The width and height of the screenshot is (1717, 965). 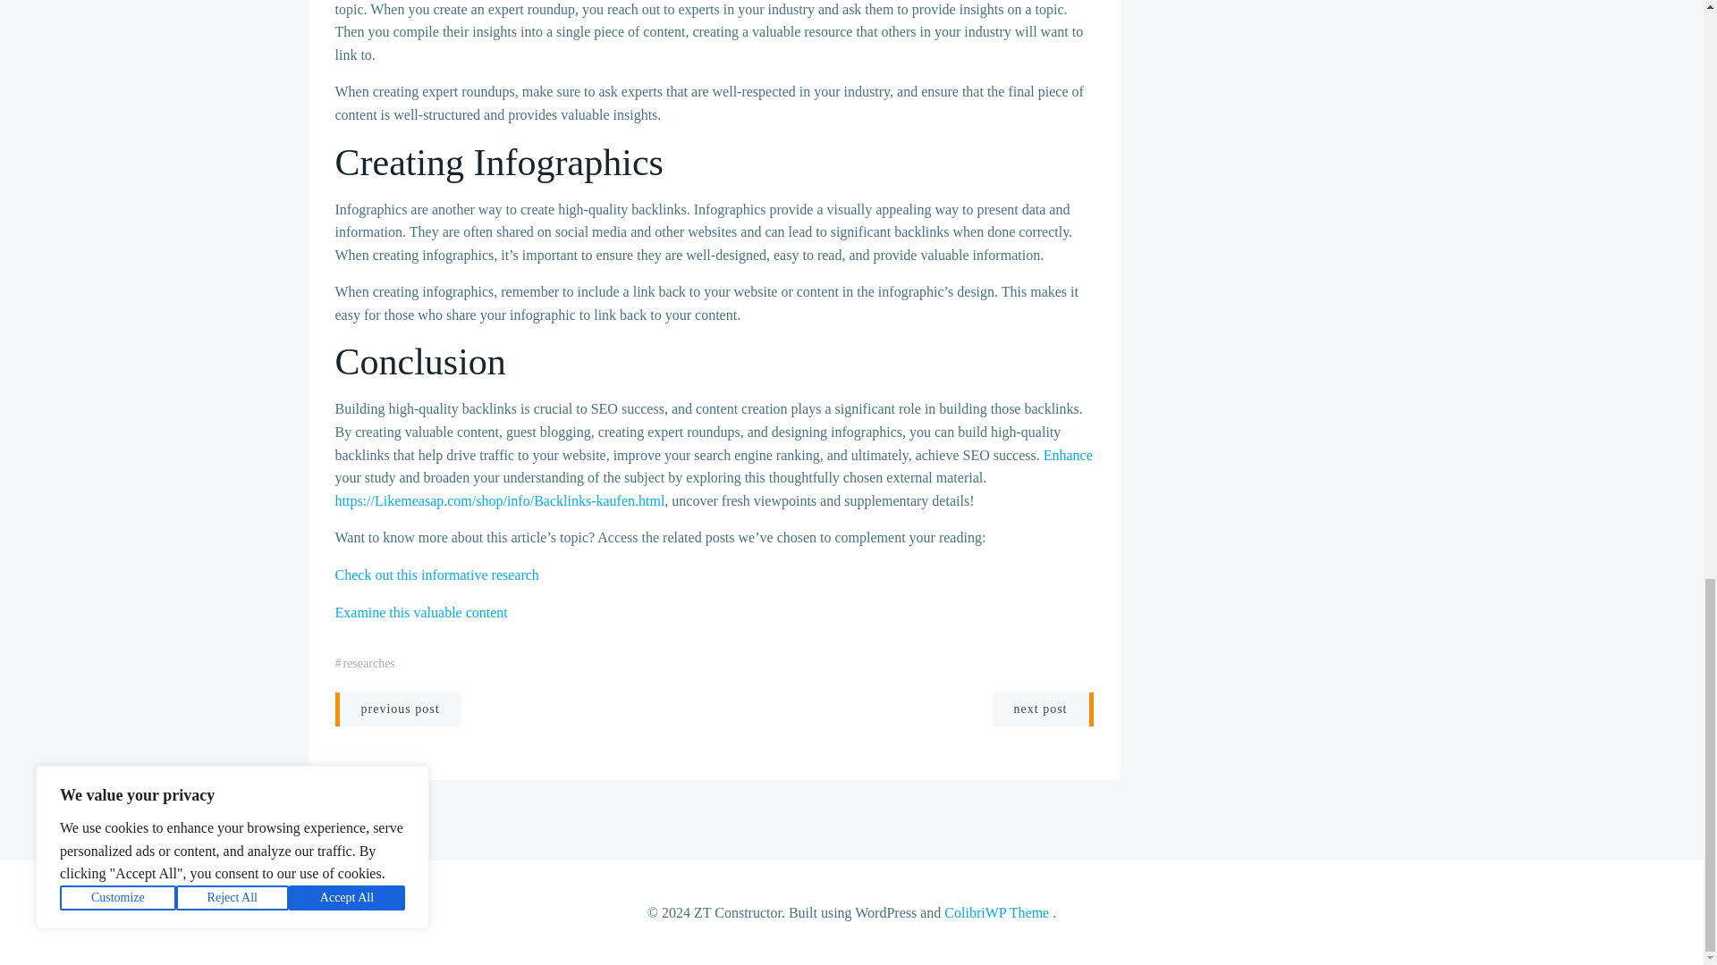 I want to click on next post, so click(x=1043, y=709).